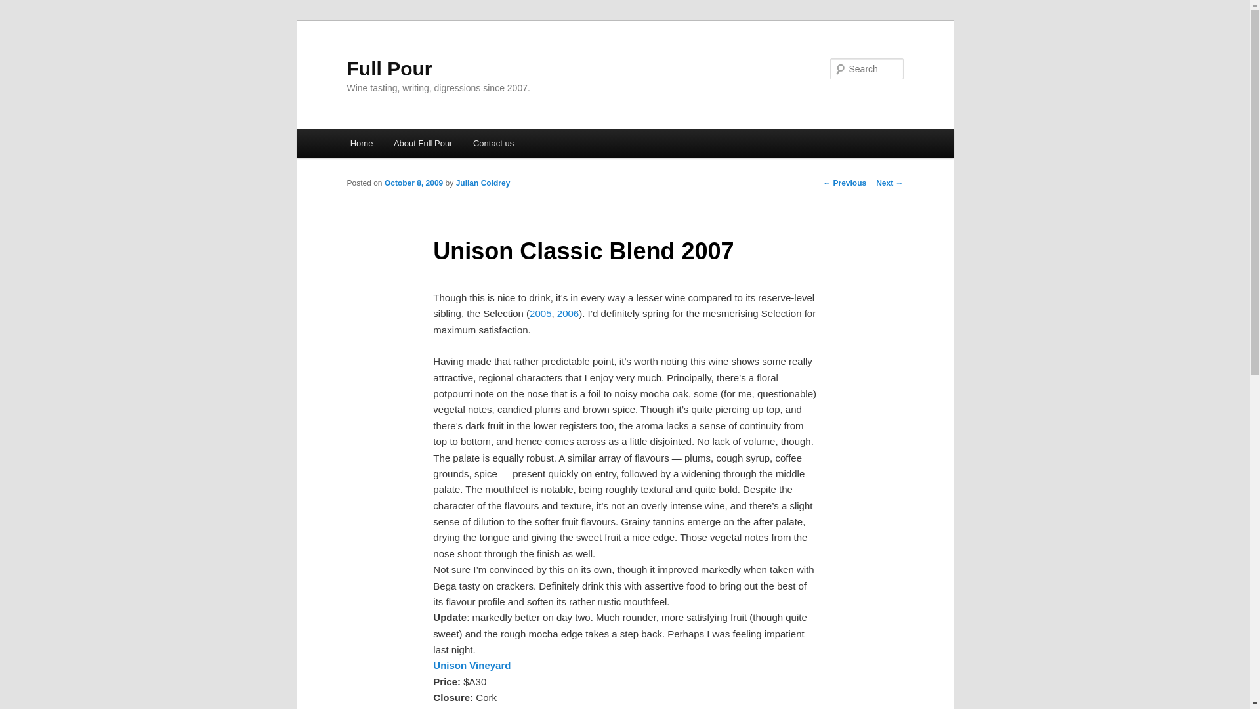 Image resolution: width=1260 pixels, height=709 pixels. I want to click on October 8, 2009, so click(413, 183).